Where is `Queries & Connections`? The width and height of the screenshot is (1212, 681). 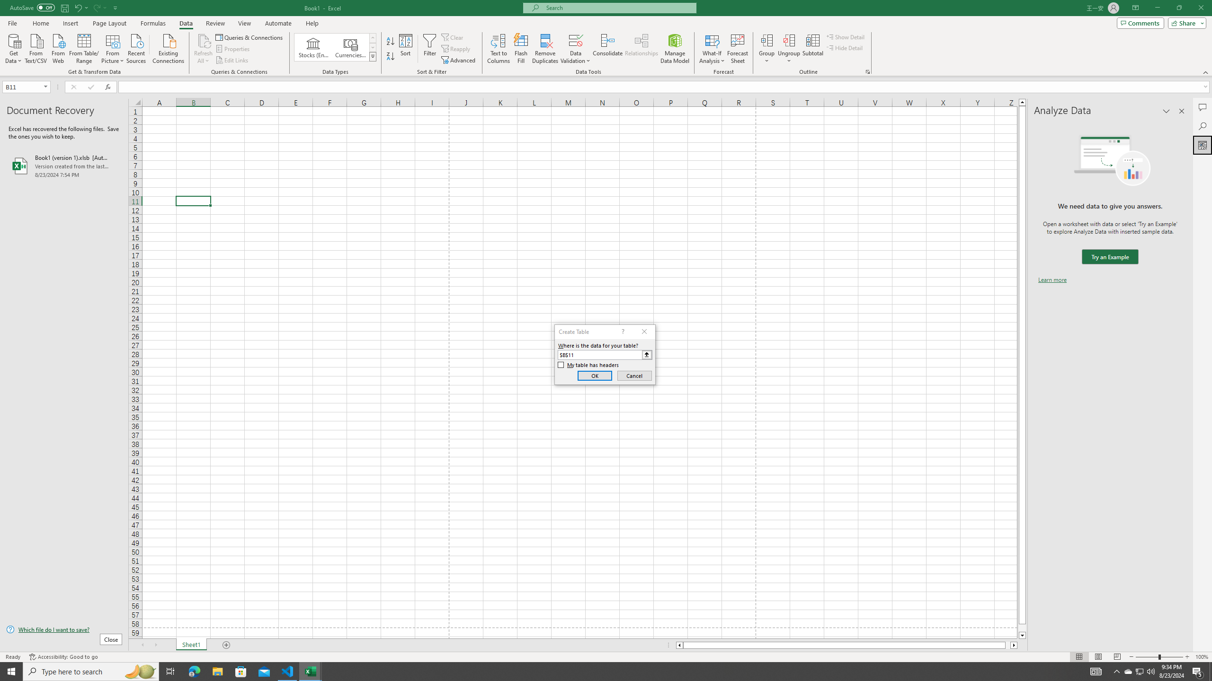 Queries & Connections is located at coordinates (250, 37).